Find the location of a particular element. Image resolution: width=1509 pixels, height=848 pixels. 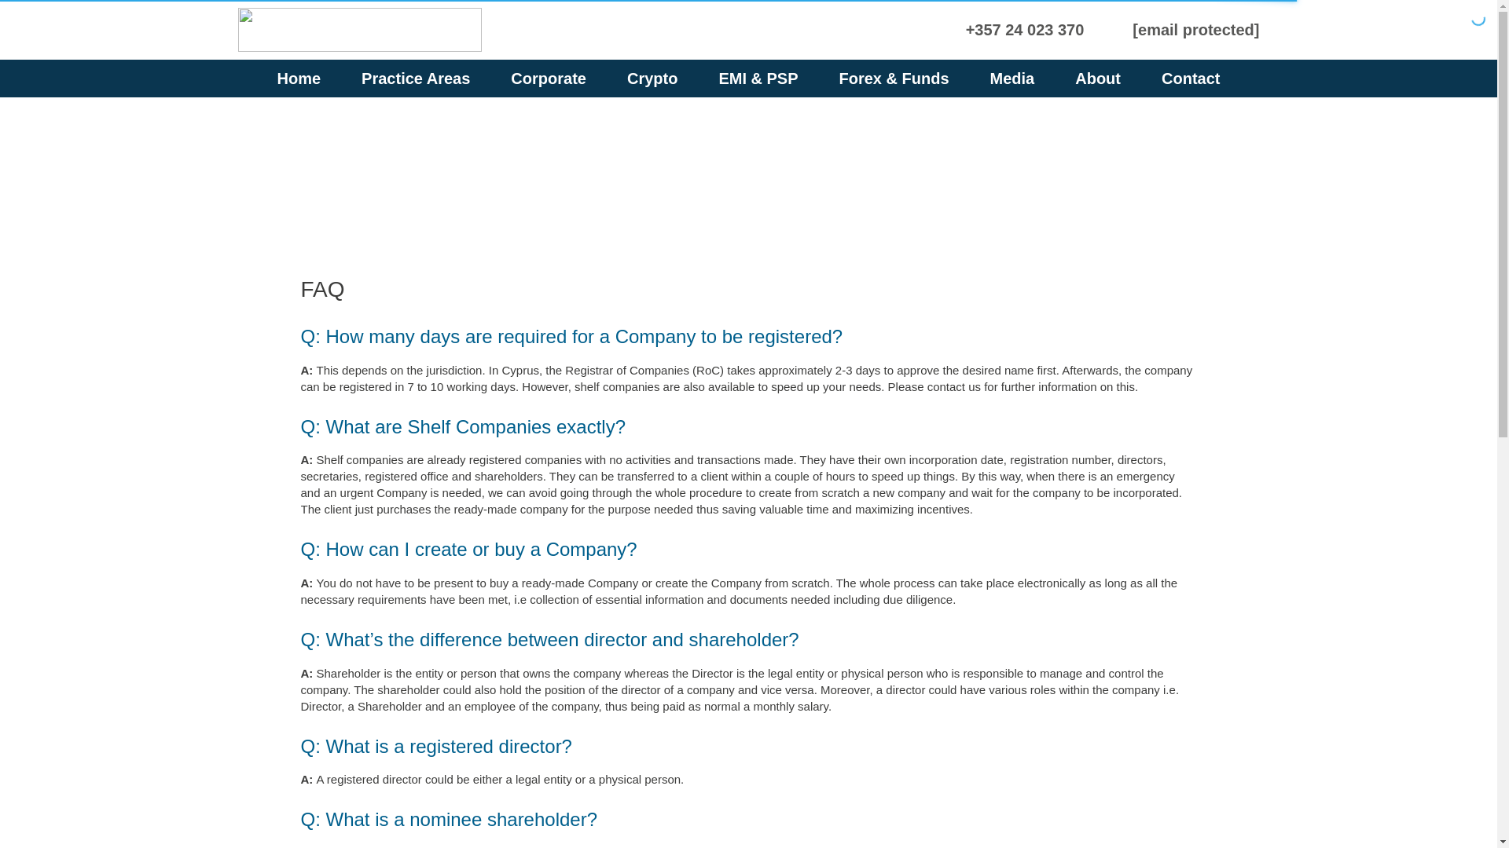

Opinion Letter for High-Risk Projects is located at coordinates (1001, 129).